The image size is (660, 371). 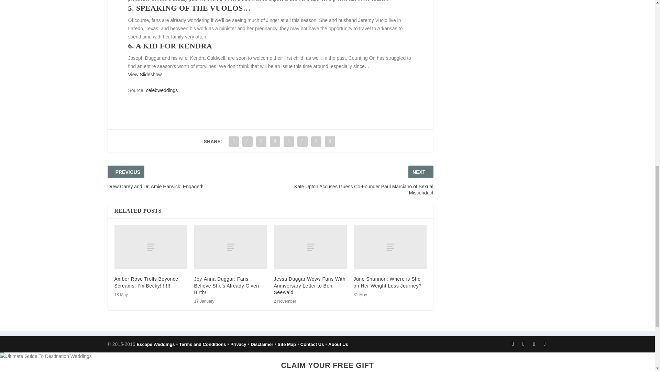 I want to click on celebweddings, so click(x=162, y=90).